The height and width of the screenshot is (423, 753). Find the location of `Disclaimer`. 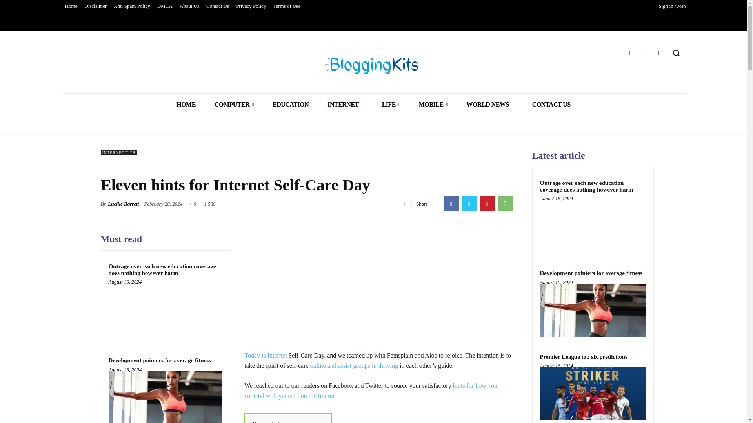

Disclaimer is located at coordinates (95, 6).